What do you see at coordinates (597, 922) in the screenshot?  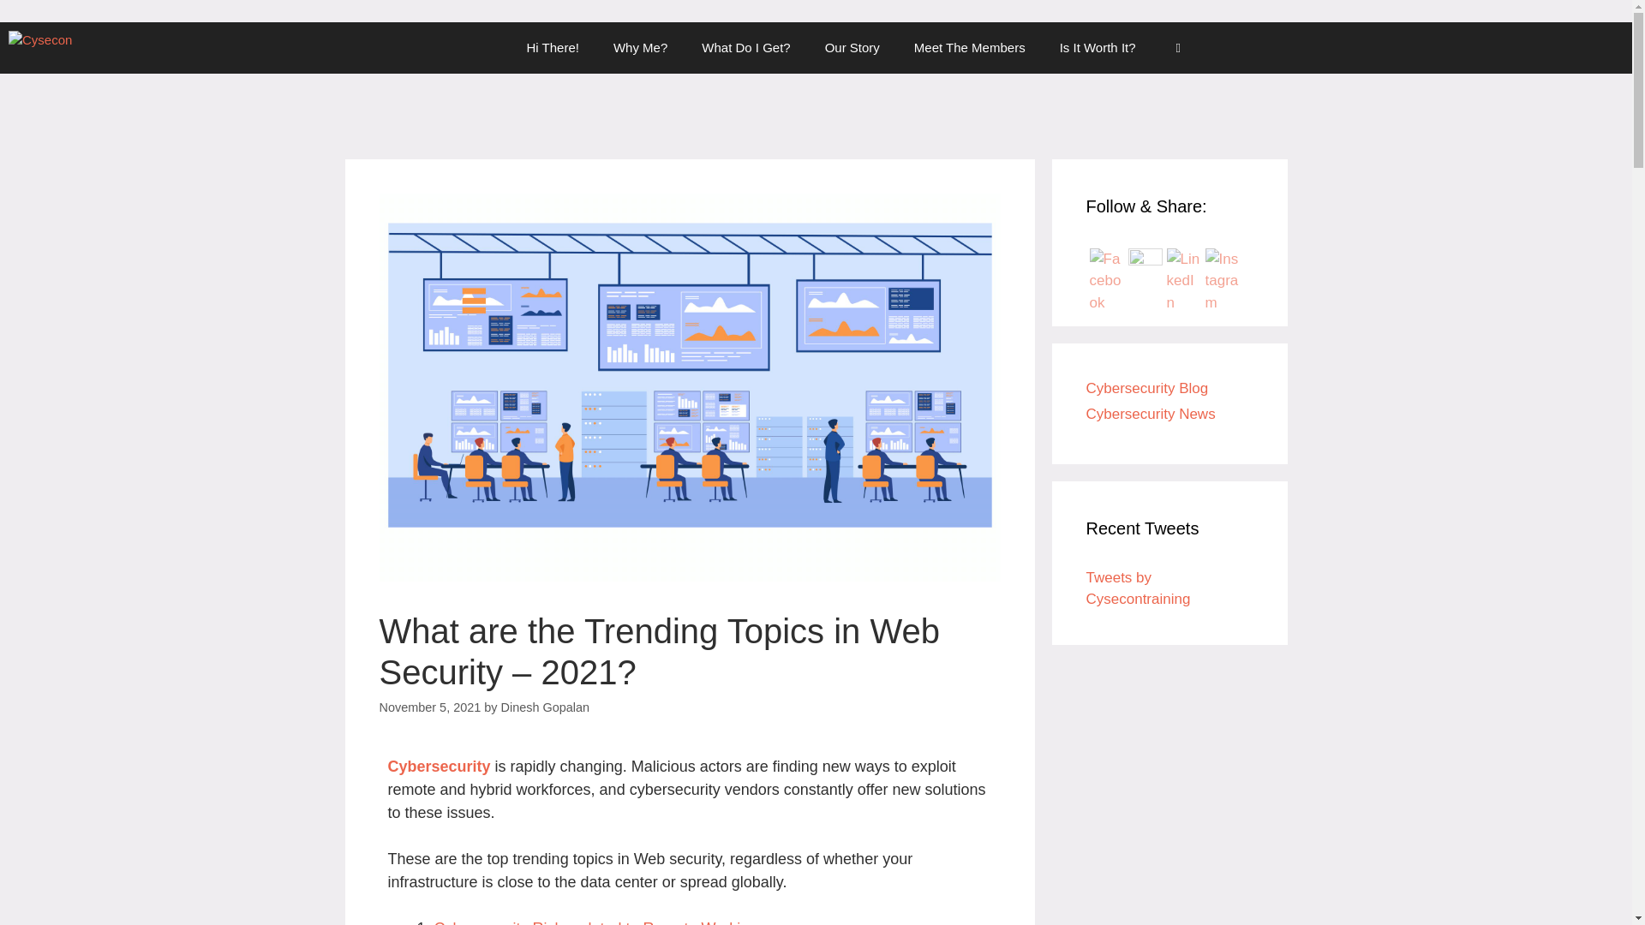 I see `Cybersecurity Risks related to Remote Working ` at bounding box center [597, 922].